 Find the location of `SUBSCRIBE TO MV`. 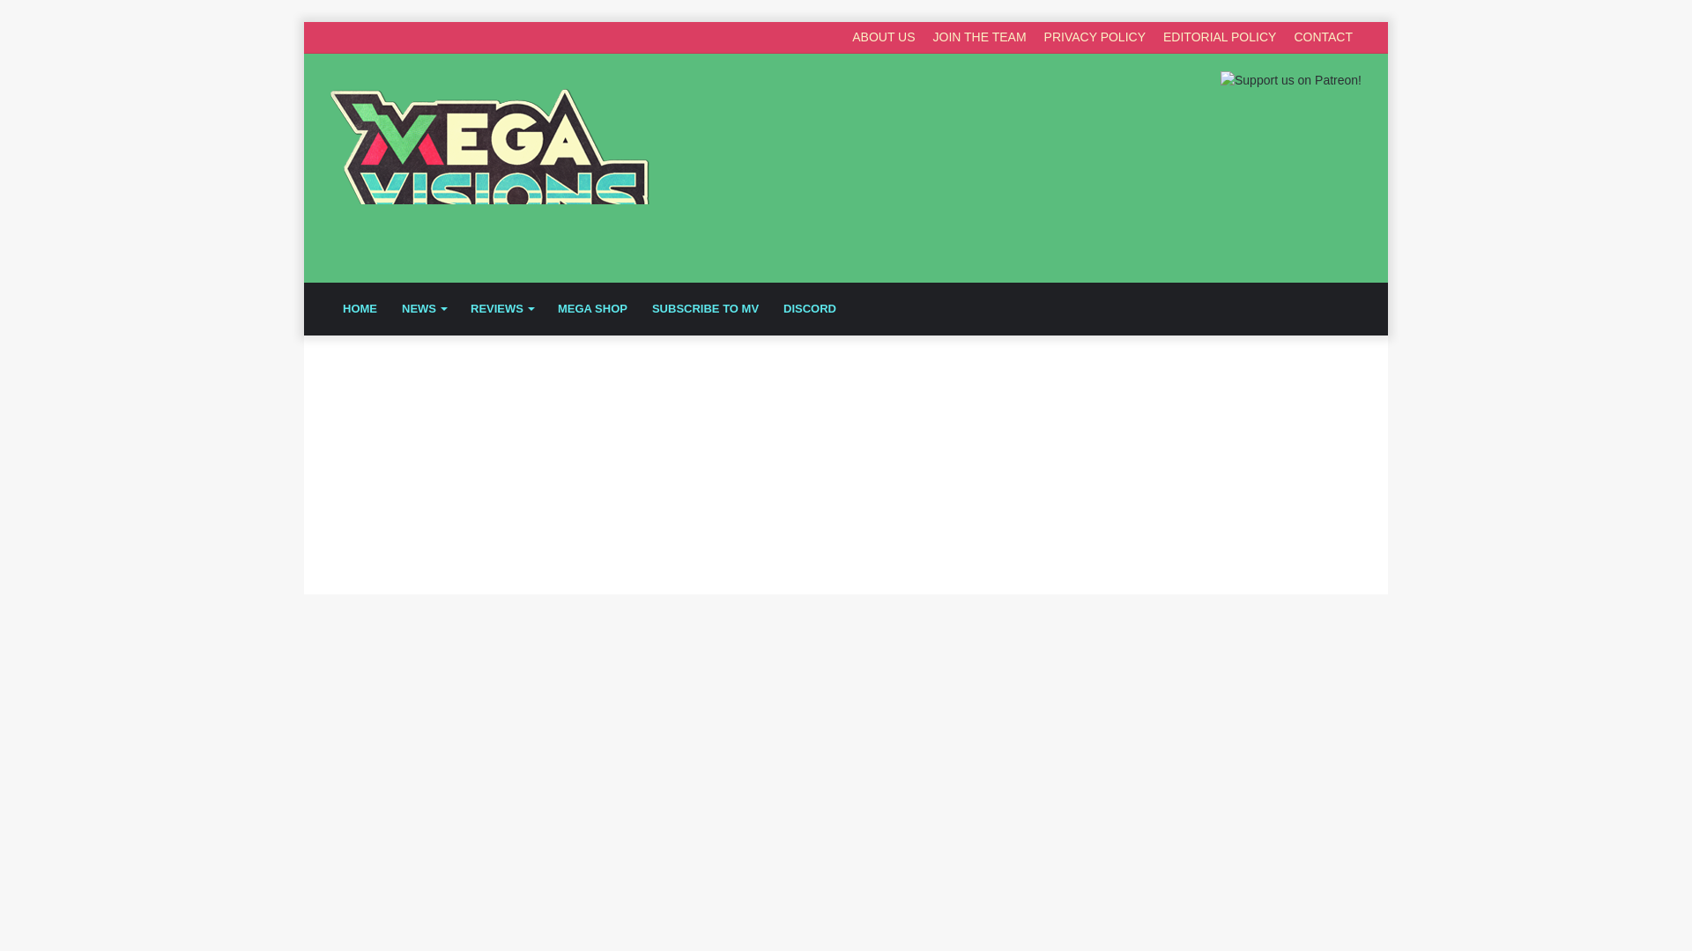

SUBSCRIBE TO MV is located at coordinates (705, 308).